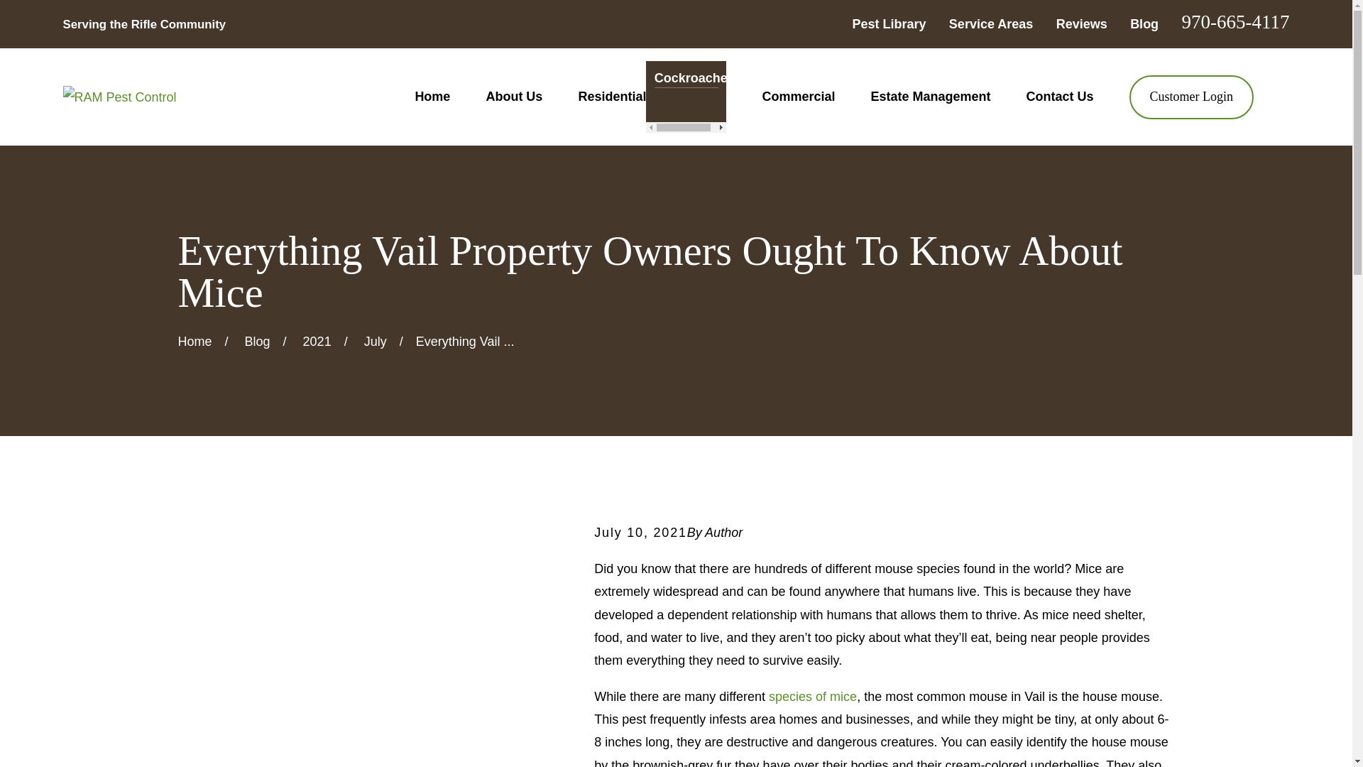 The width and height of the screenshot is (1363, 767). I want to click on Go Home, so click(194, 341).